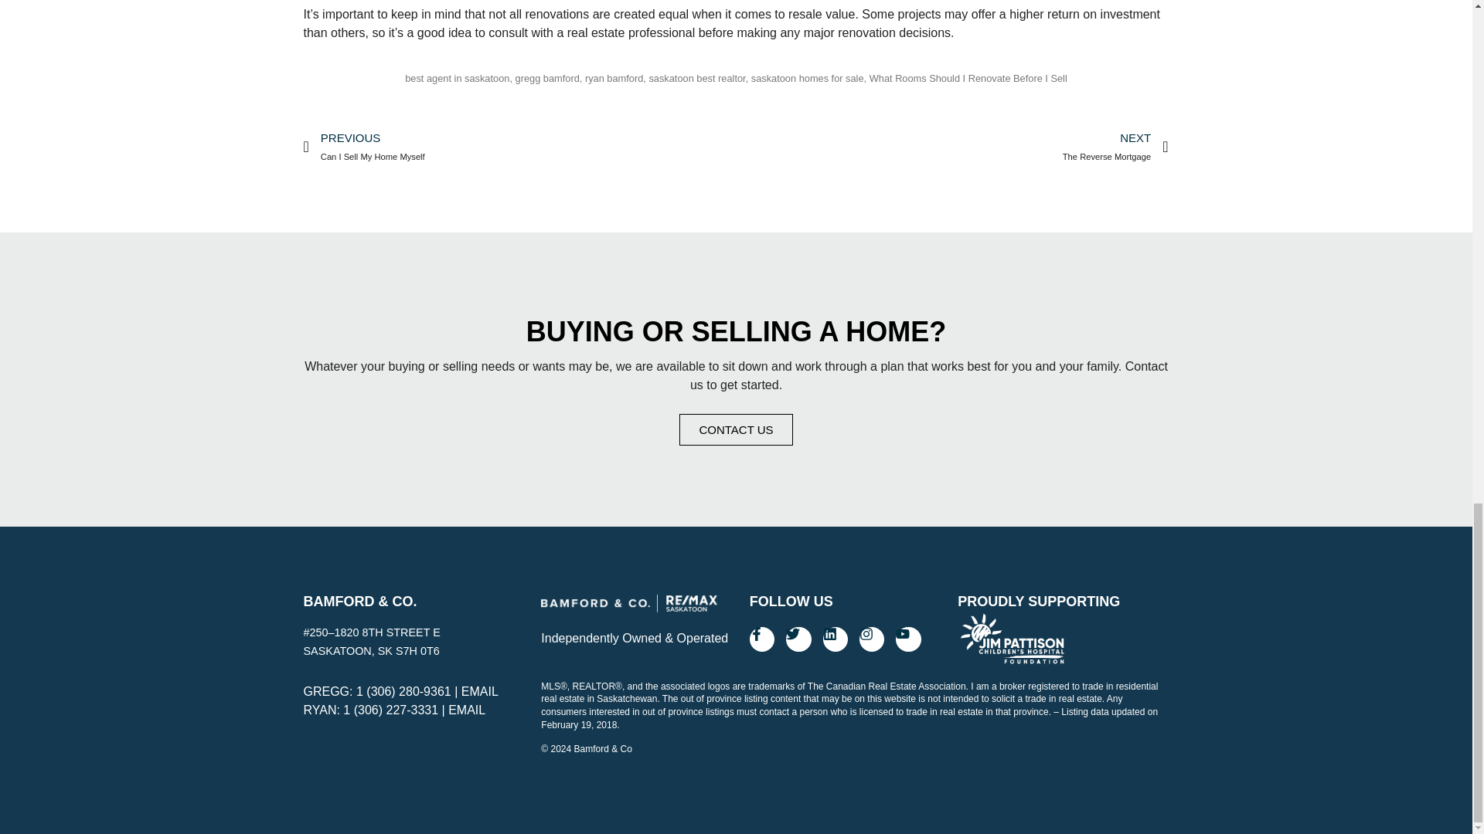  Describe the element at coordinates (968, 78) in the screenshot. I see `What Rooms Should I Renovate Before I Sell` at that location.